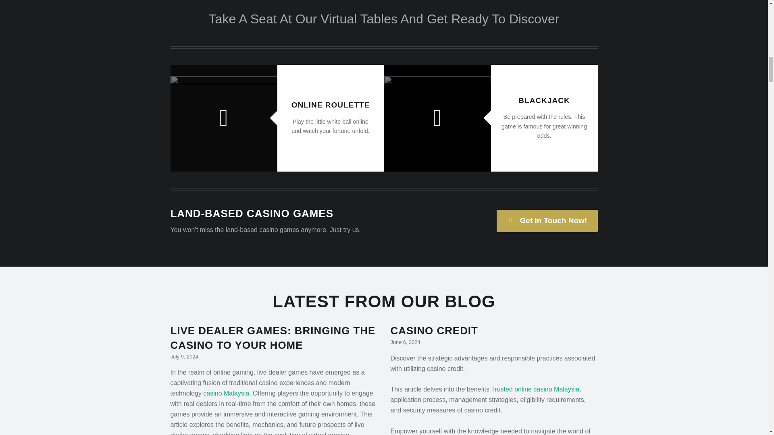  What do you see at coordinates (184, 357) in the screenshot?
I see `July 9, 2024` at bounding box center [184, 357].